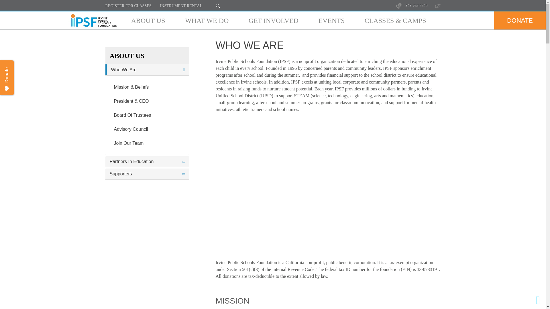 This screenshot has height=309, width=550. Describe the element at coordinates (148, 21) in the screenshot. I see `ABOUT US` at that location.